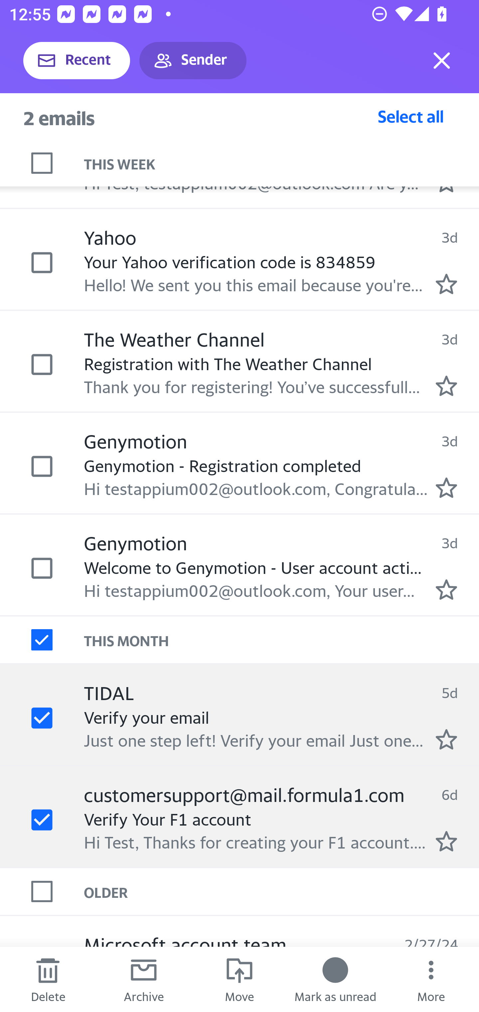 The image size is (479, 1012). Describe the element at coordinates (239, 979) in the screenshot. I see `Move` at that location.